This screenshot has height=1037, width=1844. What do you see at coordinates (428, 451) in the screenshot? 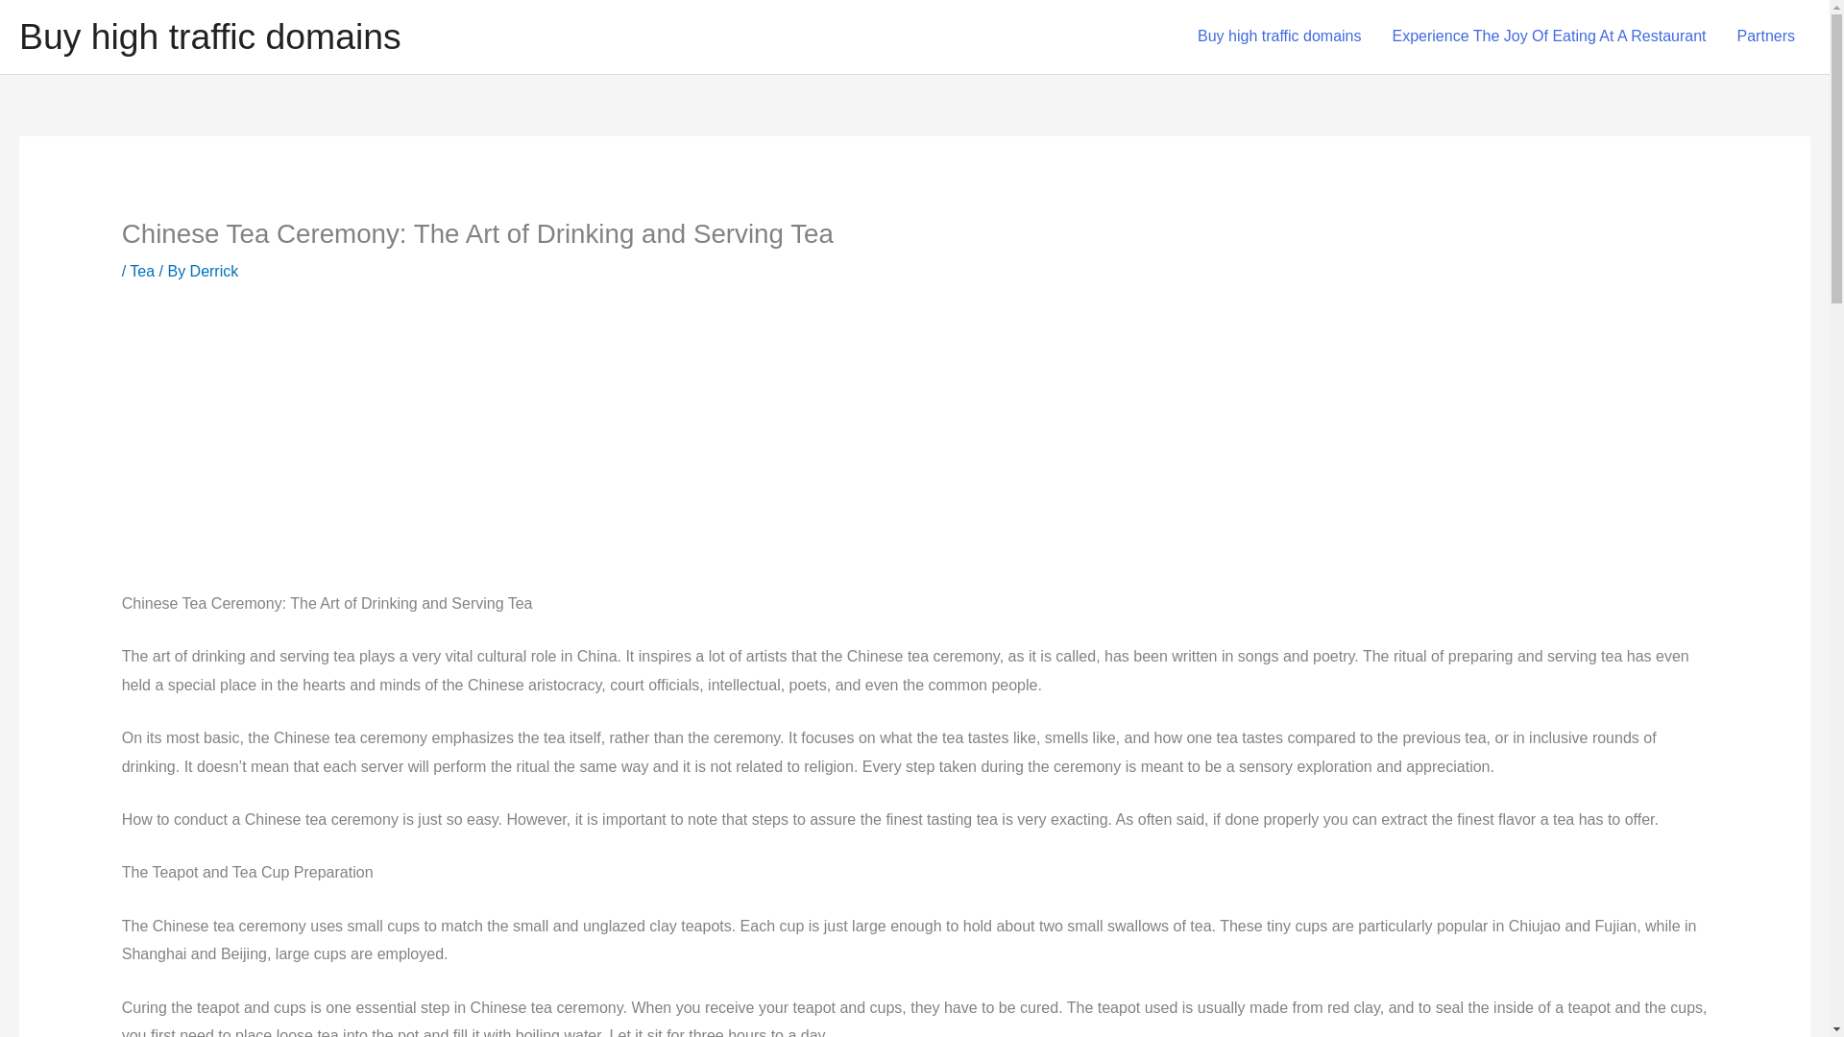
I see `Advertisement` at bounding box center [428, 451].